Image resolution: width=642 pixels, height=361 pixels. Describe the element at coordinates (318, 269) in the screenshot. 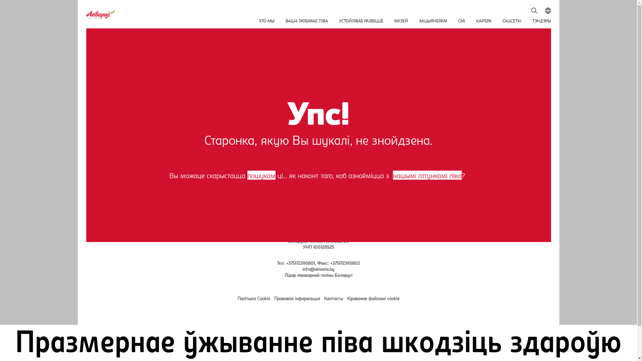

I see `info@alivaria.by` at that location.